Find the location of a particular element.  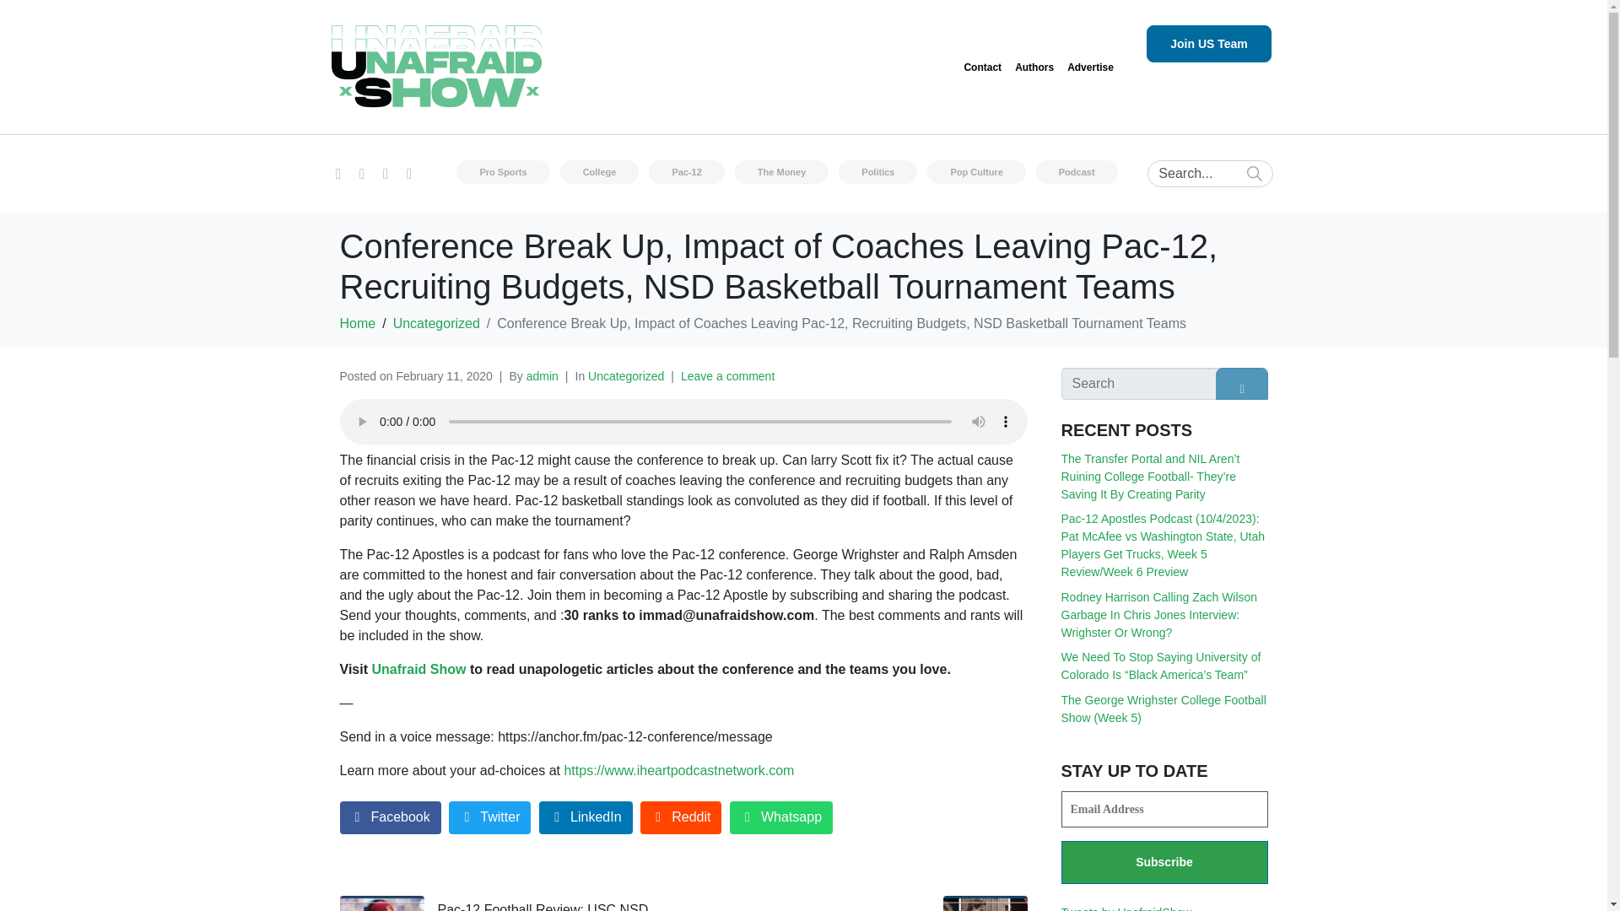

Pro Sports is located at coordinates (503, 172).